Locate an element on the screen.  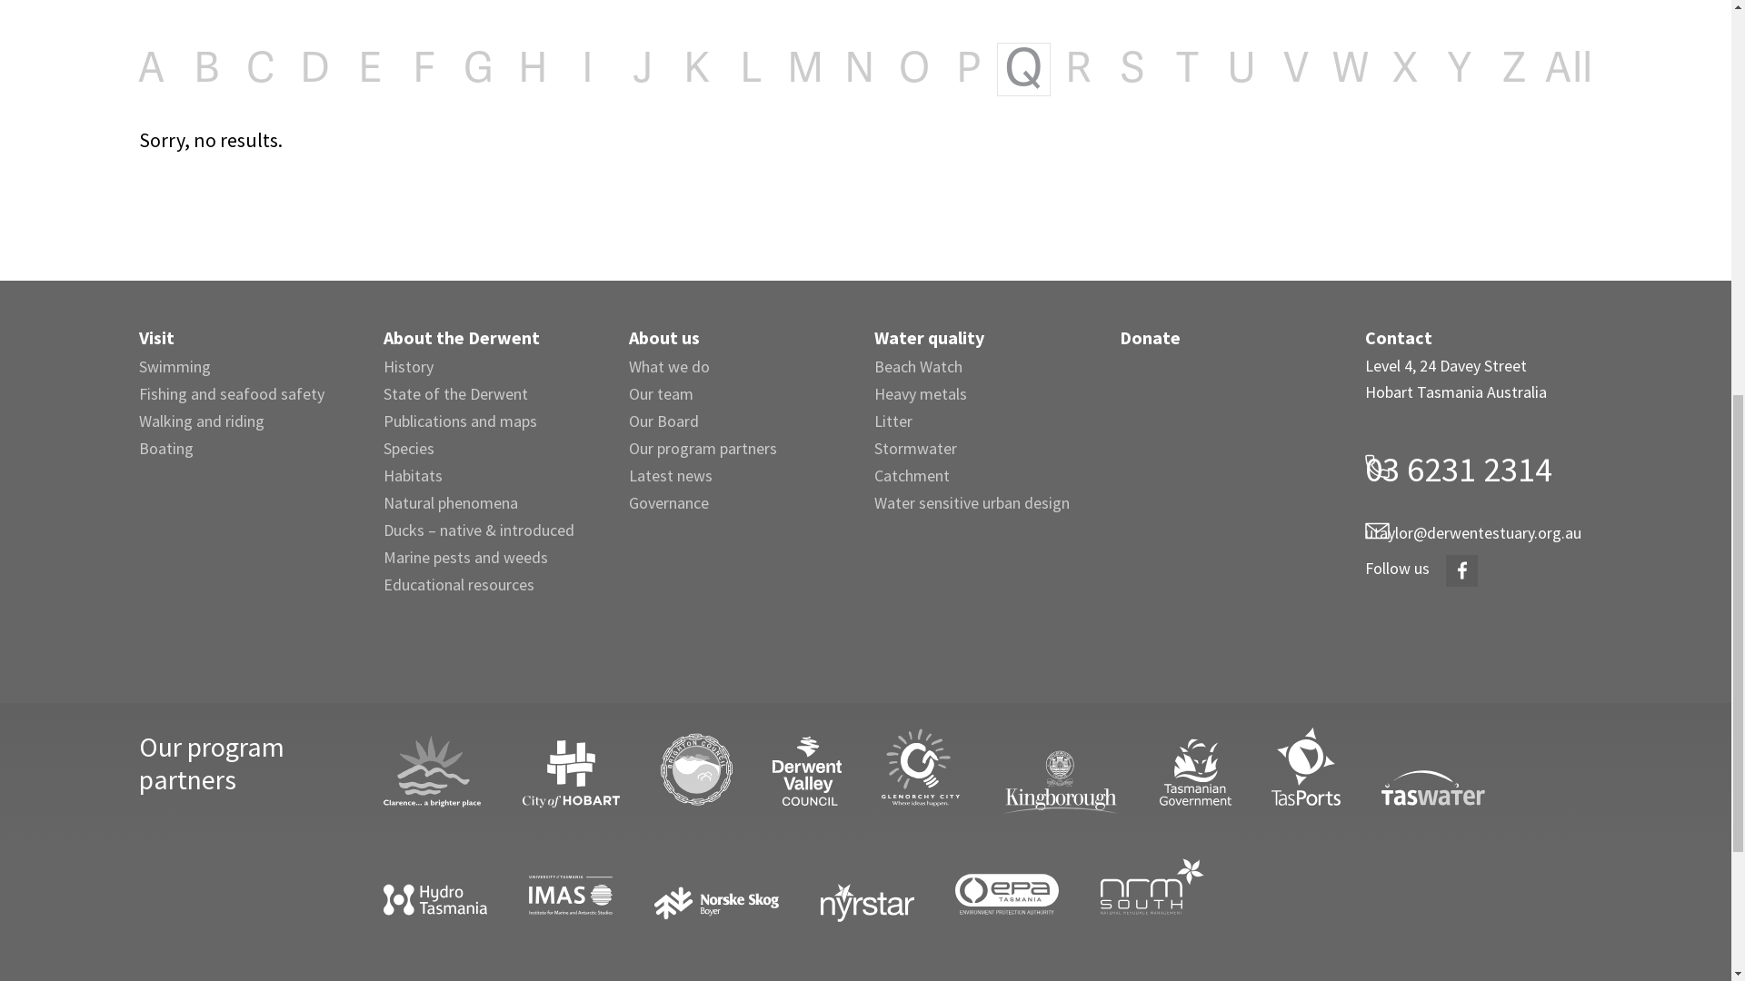
R is located at coordinates (1078, 890).